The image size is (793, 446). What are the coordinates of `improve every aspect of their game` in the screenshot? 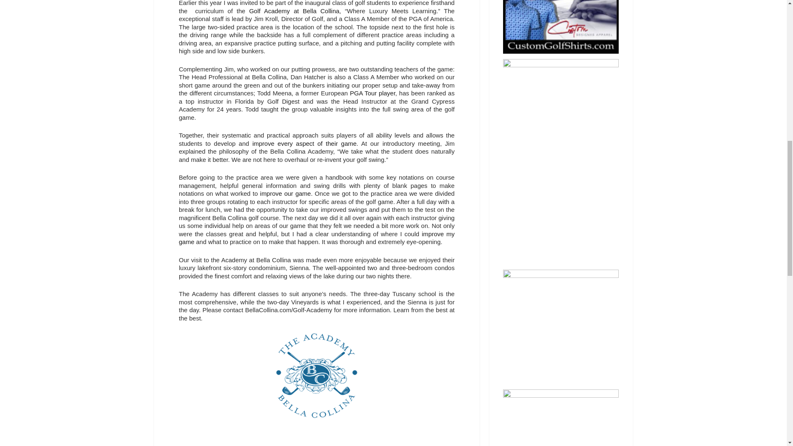 It's located at (304, 144).